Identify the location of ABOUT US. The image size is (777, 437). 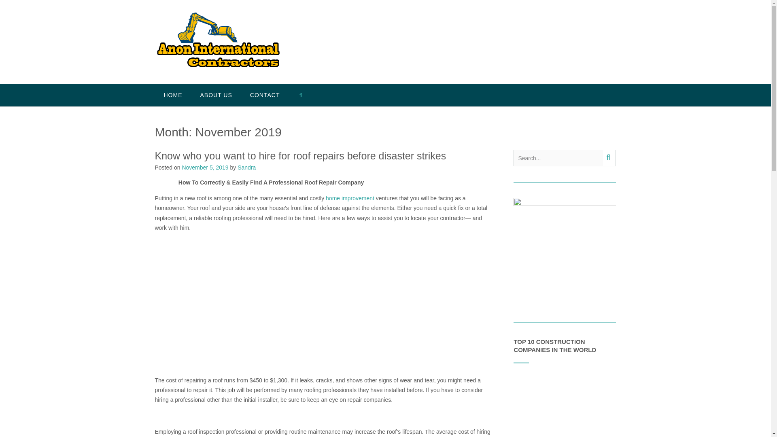
(216, 95).